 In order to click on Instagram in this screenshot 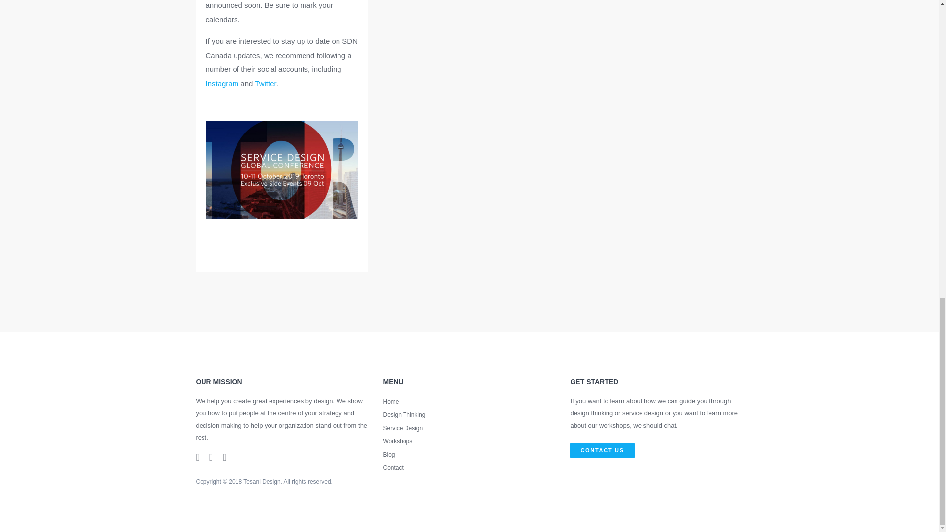, I will do `click(223, 83)`.